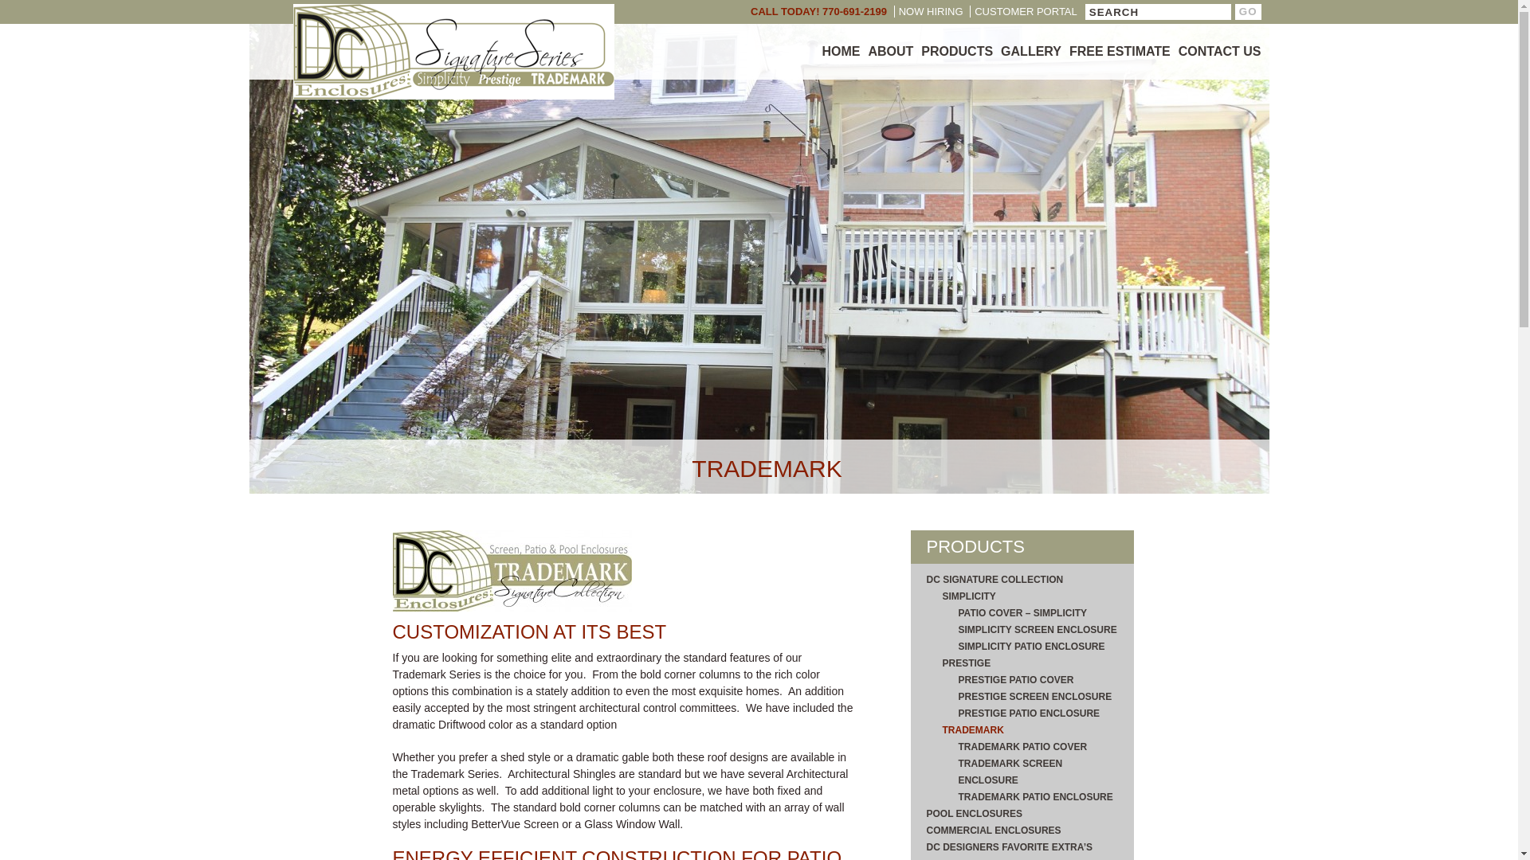 Image resolution: width=1530 pixels, height=860 pixels. What do you see at coordinates (453, 53) in the screenshot?
I see `DC Enclosures` at bounding box center [453, 53].